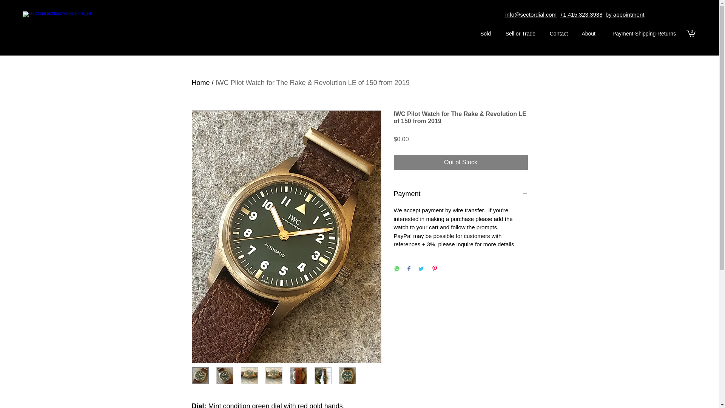  What do you see at coordinates (625, 14) in the screenshot?
I see `by appointment` at bounding box center [625, 14].